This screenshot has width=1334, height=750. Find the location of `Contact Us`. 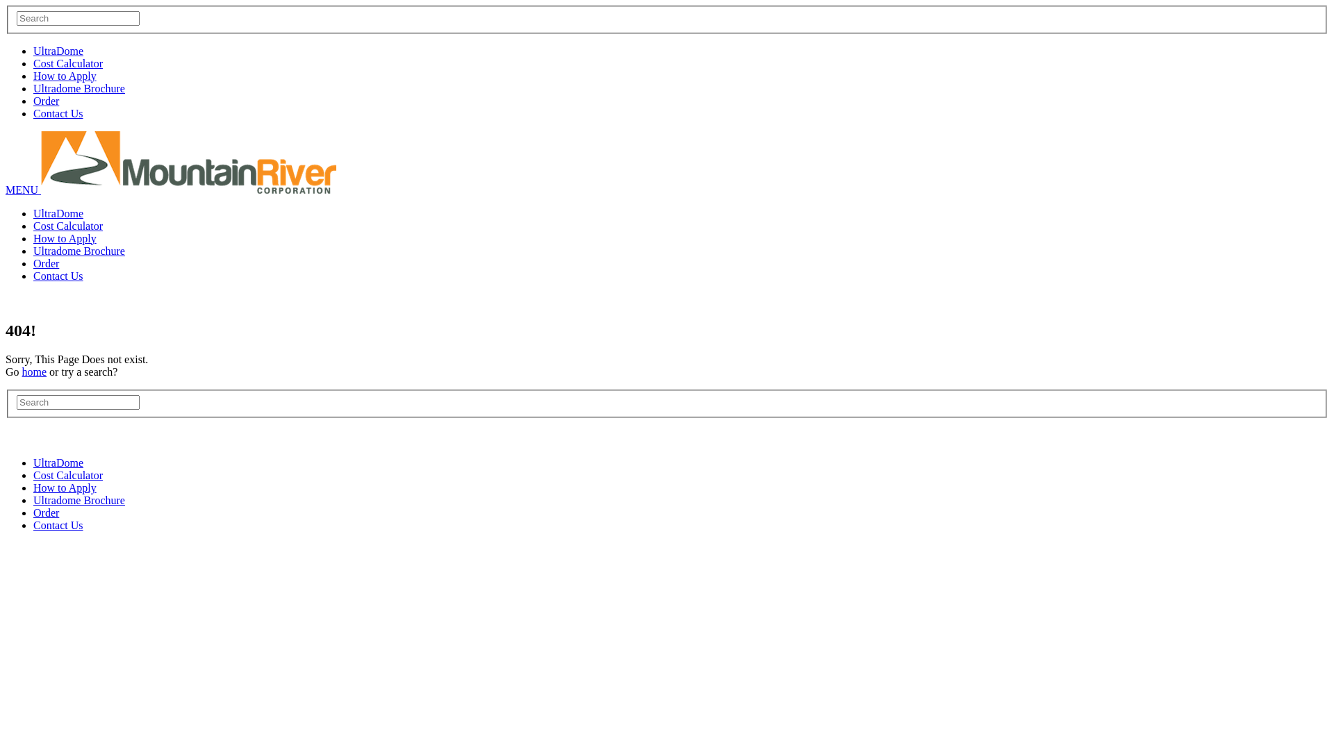

Contact Us is located at coordinates (58, 114).